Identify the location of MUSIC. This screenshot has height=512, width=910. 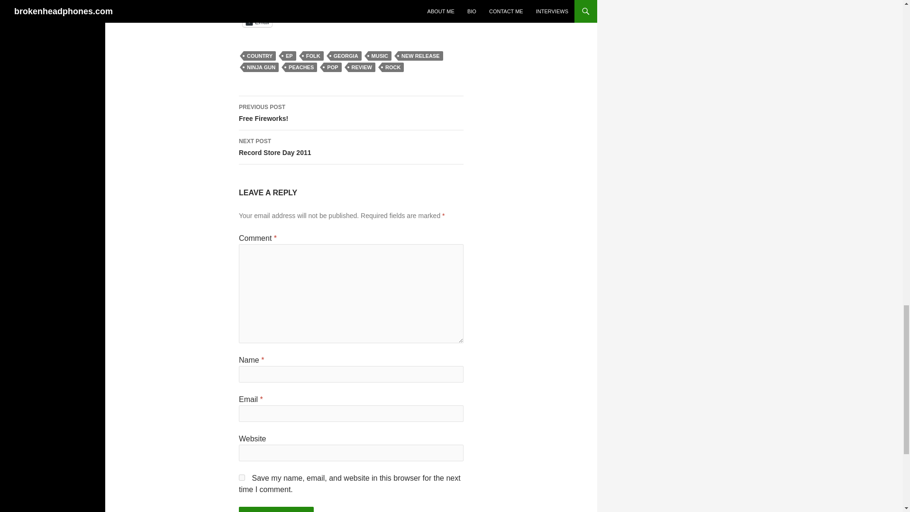
(380, 56).